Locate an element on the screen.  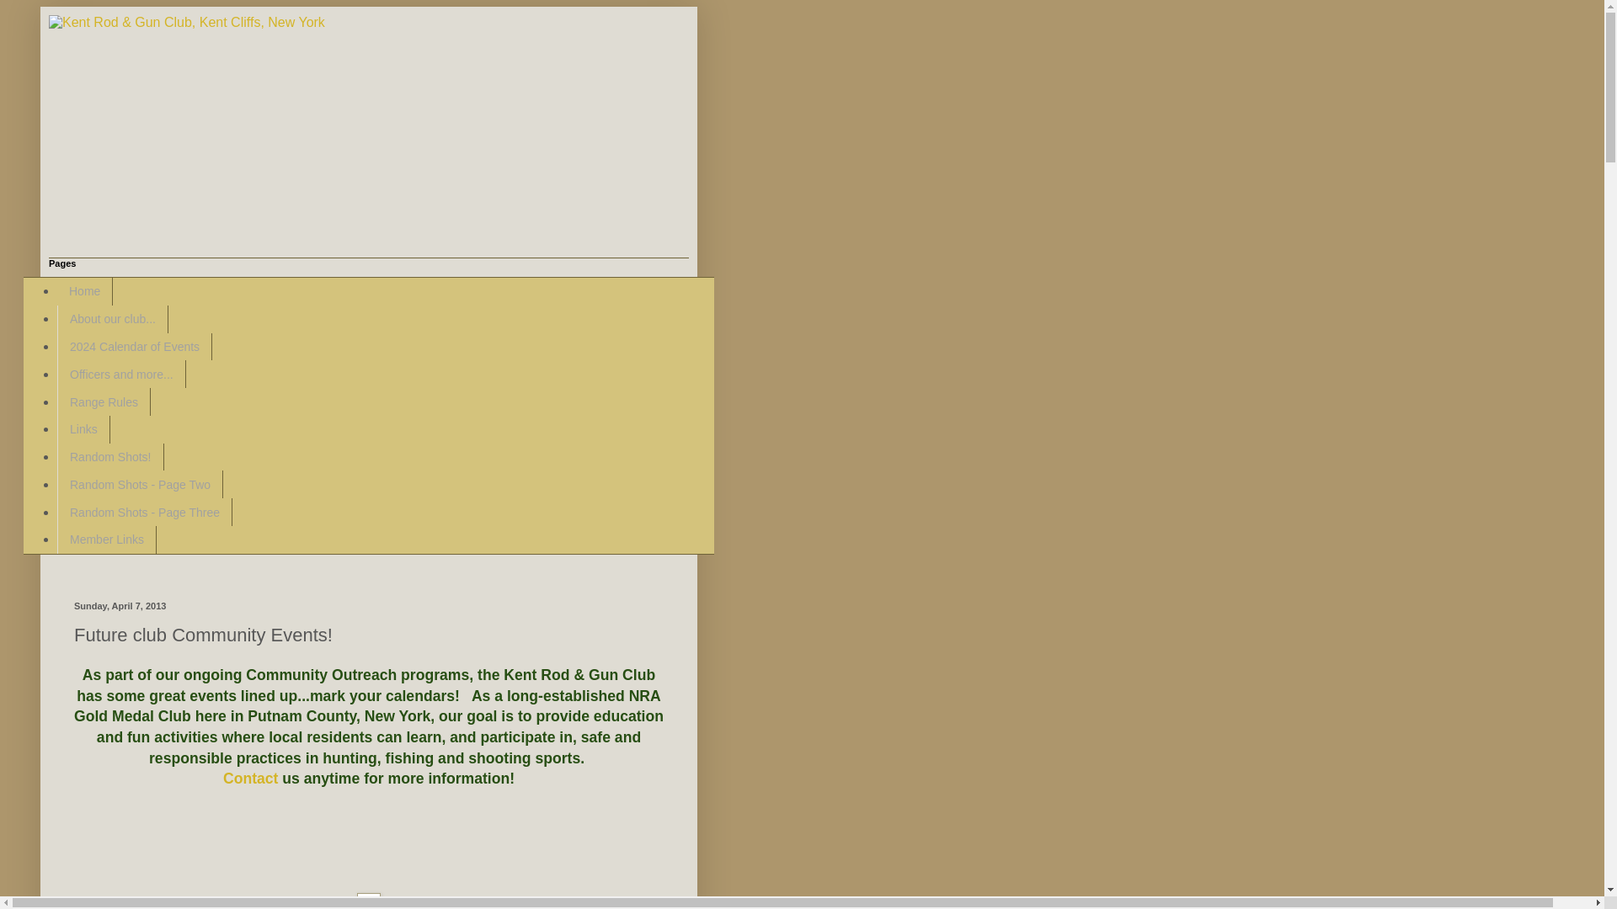
Range Rules is located at coordinates (103, 401).